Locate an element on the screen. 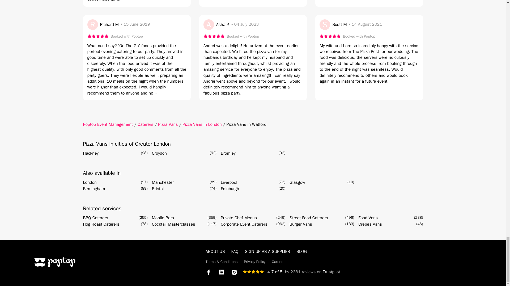  Food Vans is located at coordinates (368, 218).